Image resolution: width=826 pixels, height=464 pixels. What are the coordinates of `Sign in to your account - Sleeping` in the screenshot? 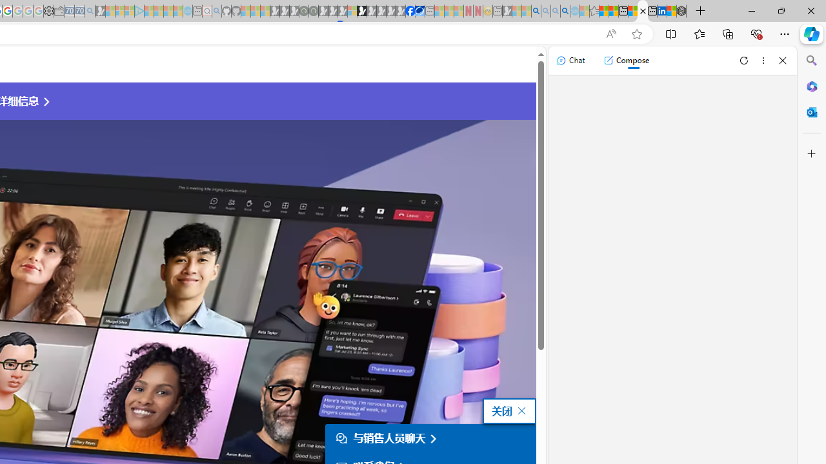 It's located at (352, 12).